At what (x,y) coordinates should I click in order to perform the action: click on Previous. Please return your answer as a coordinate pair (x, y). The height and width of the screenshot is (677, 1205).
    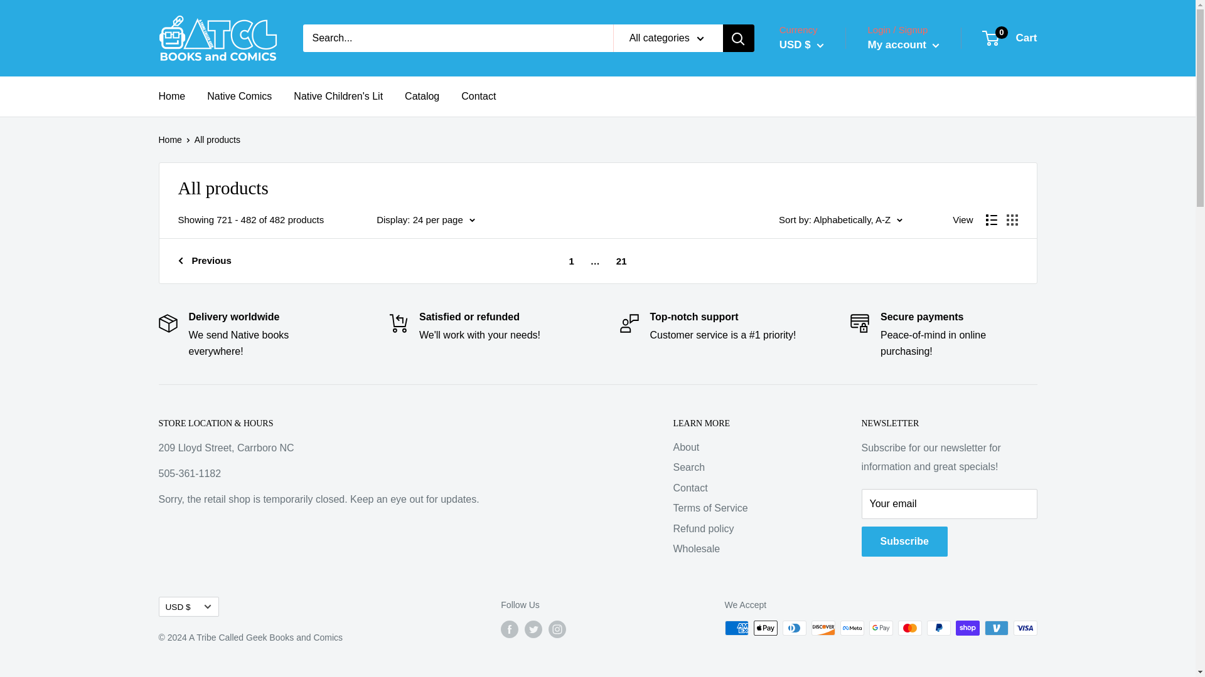
    Looking at the image, I should click on (205, 261).